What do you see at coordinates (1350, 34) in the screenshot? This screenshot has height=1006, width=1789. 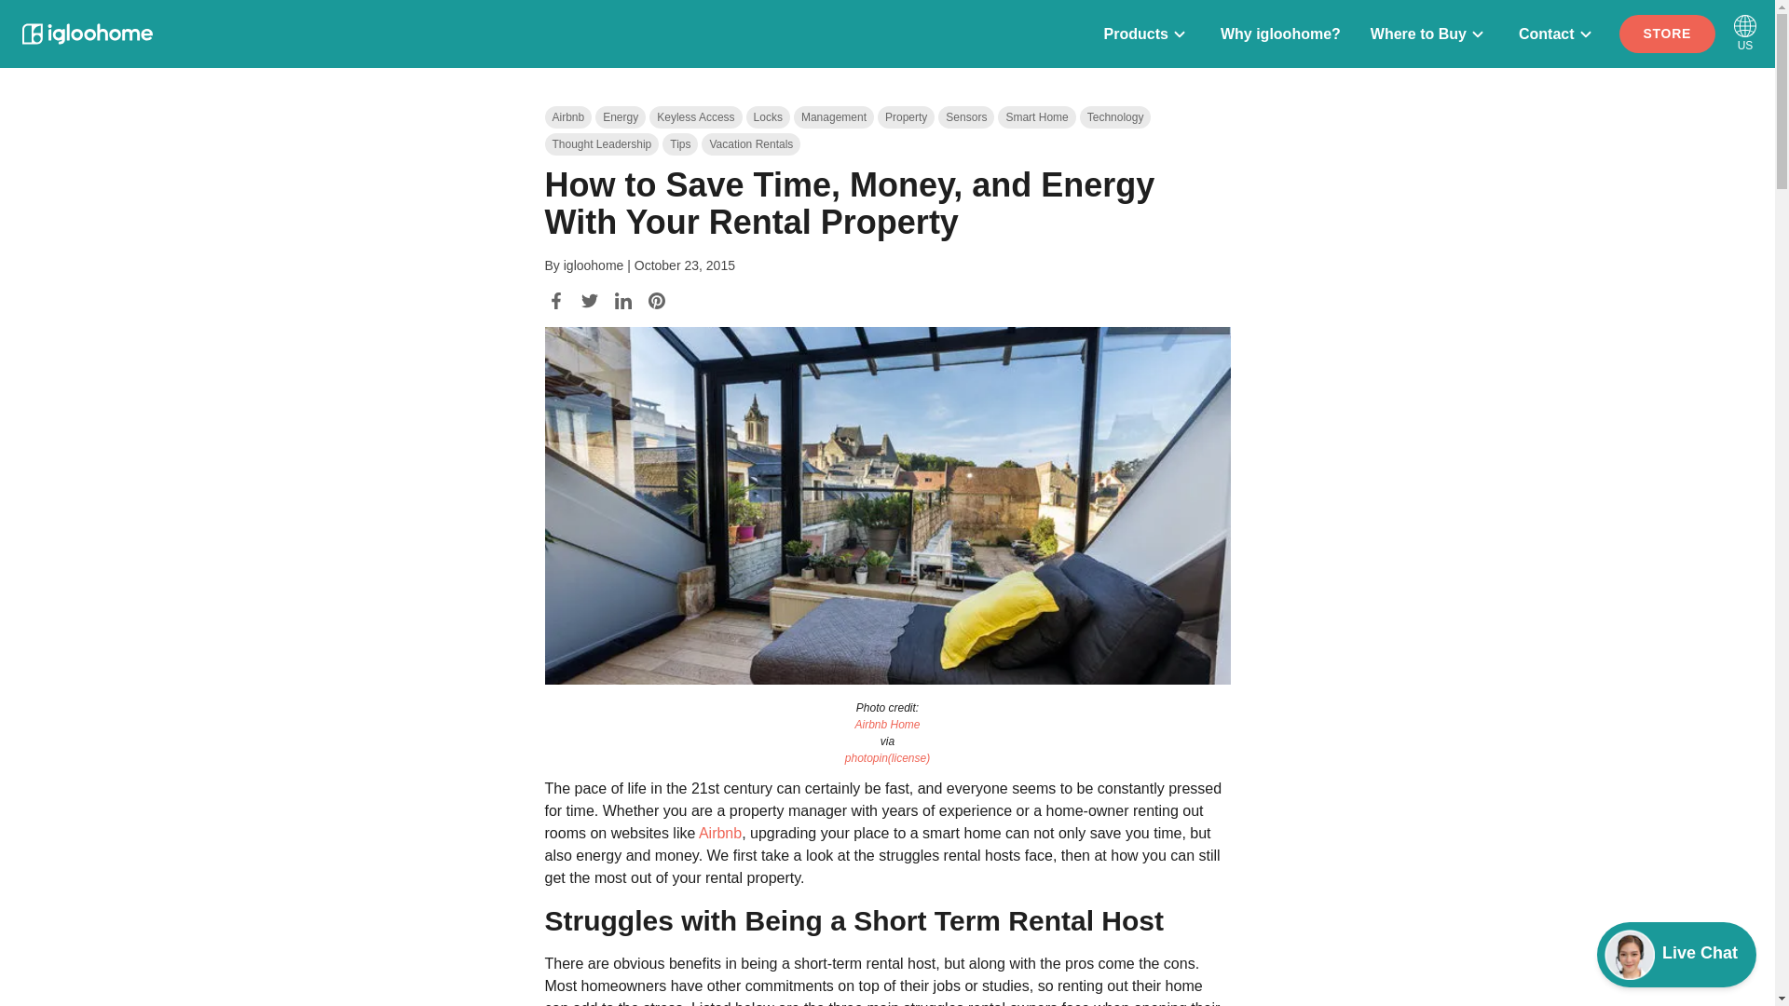 I see `Keyless Access` at bounding box center [1350, 34].